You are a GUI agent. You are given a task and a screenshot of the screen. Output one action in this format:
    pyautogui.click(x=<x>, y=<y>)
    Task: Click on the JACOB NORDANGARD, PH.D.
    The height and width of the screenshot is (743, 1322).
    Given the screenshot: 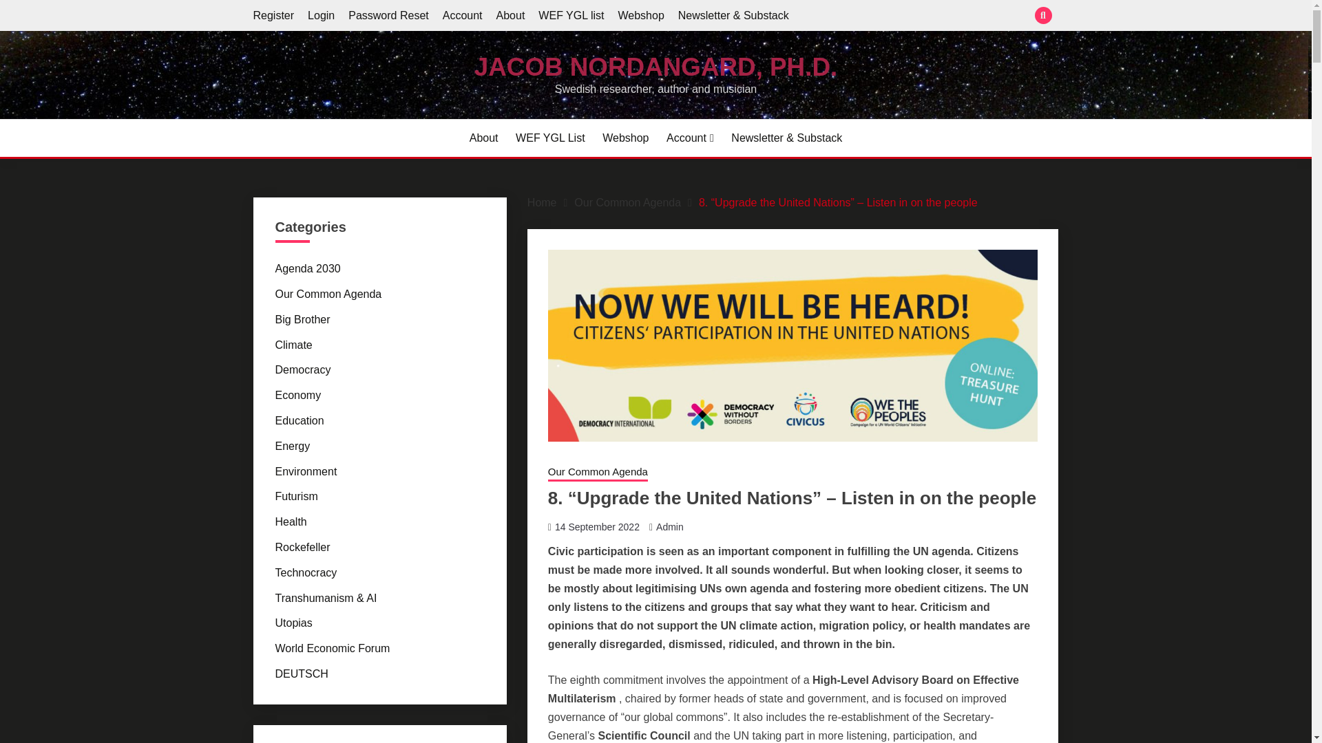 What is the action you would take?
    pyautogui.click(x=655, y=66)
    